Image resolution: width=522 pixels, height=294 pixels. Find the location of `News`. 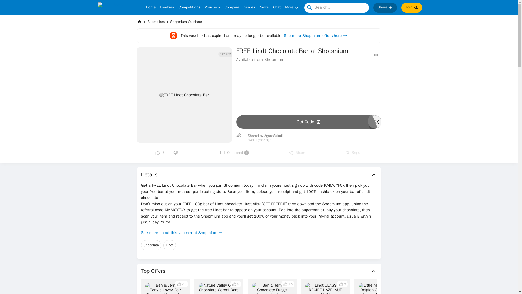

News is located at coordinates (385, 8).